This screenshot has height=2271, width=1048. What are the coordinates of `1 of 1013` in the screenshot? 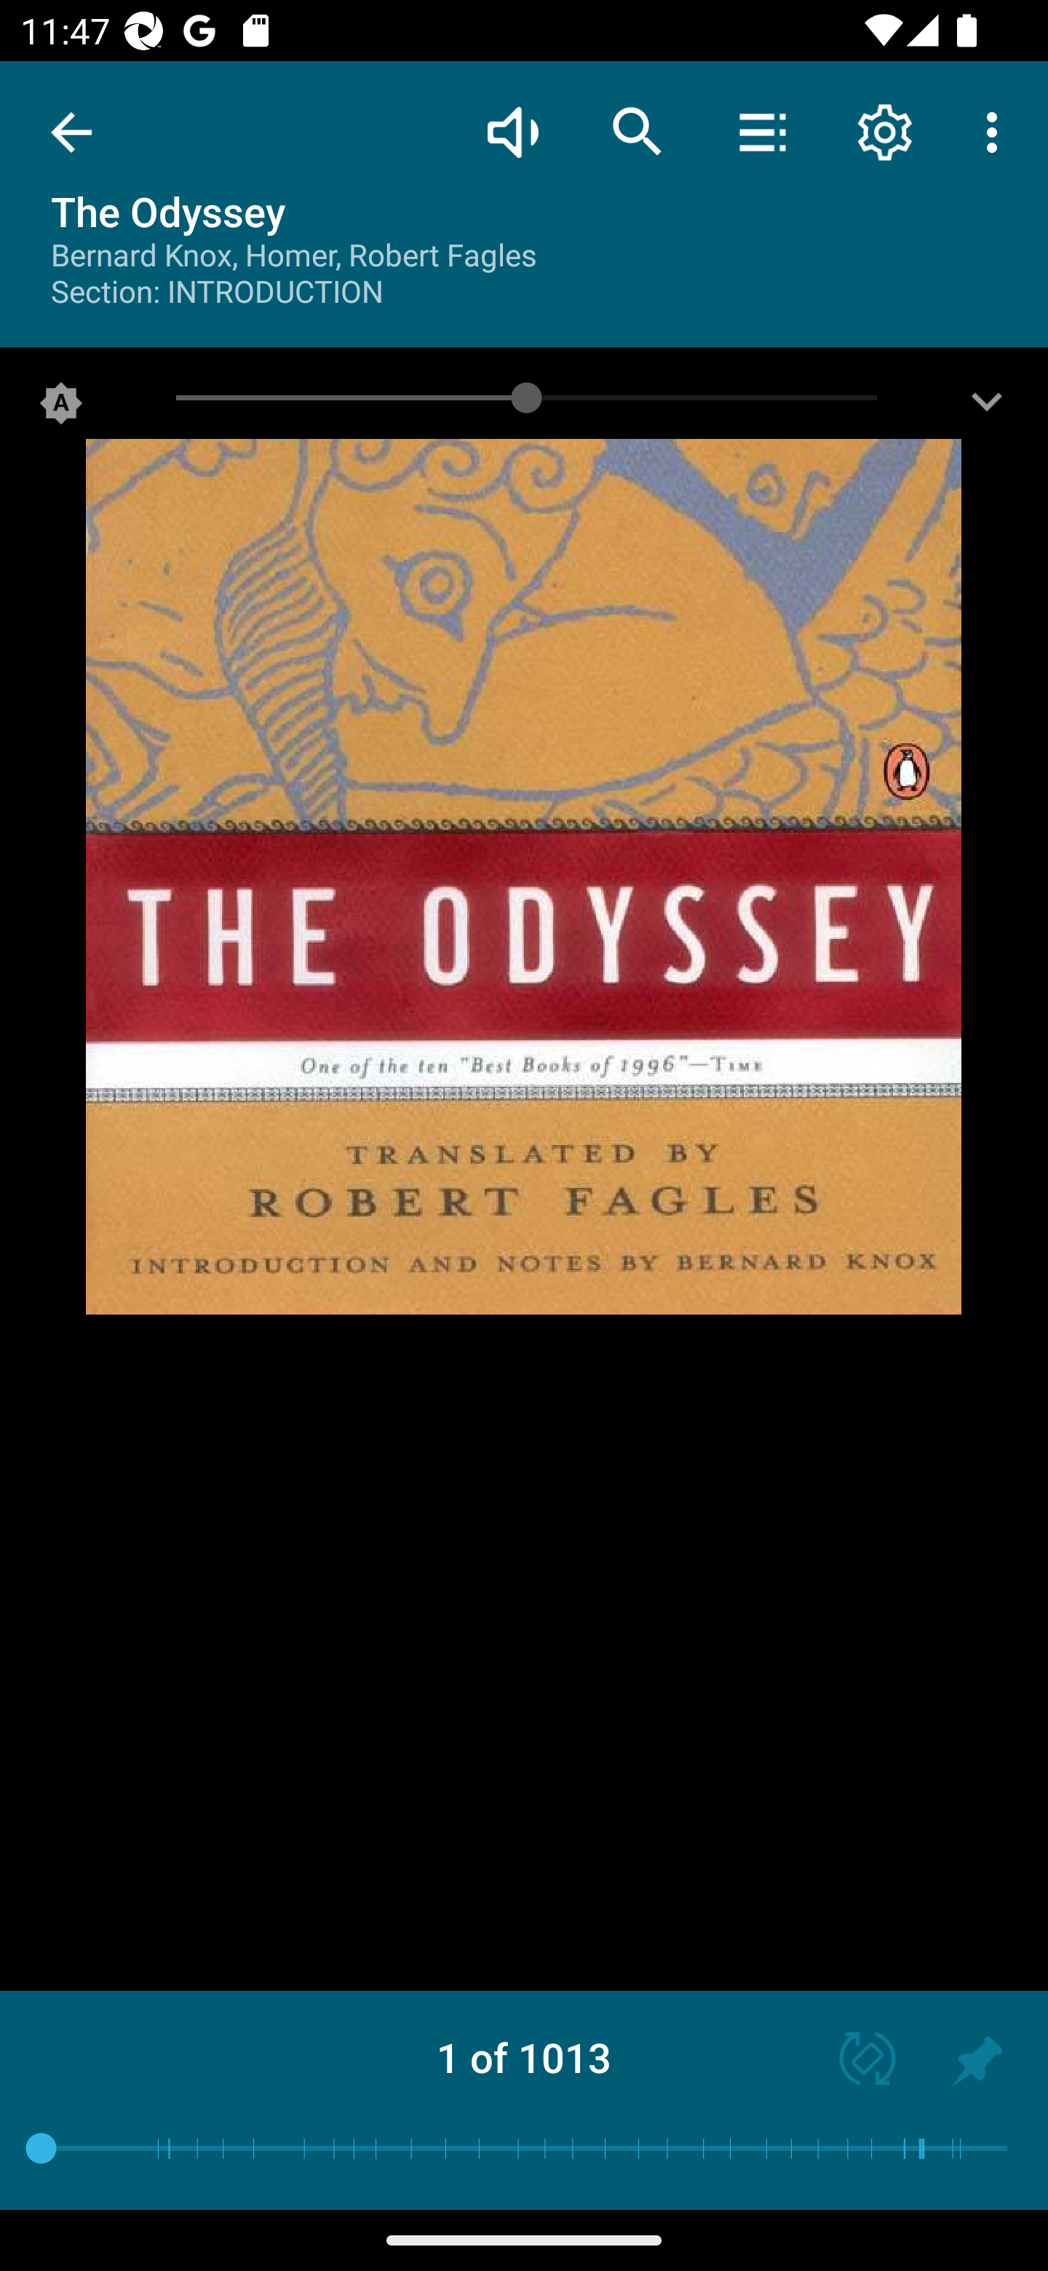 It's located at (524, 2057).